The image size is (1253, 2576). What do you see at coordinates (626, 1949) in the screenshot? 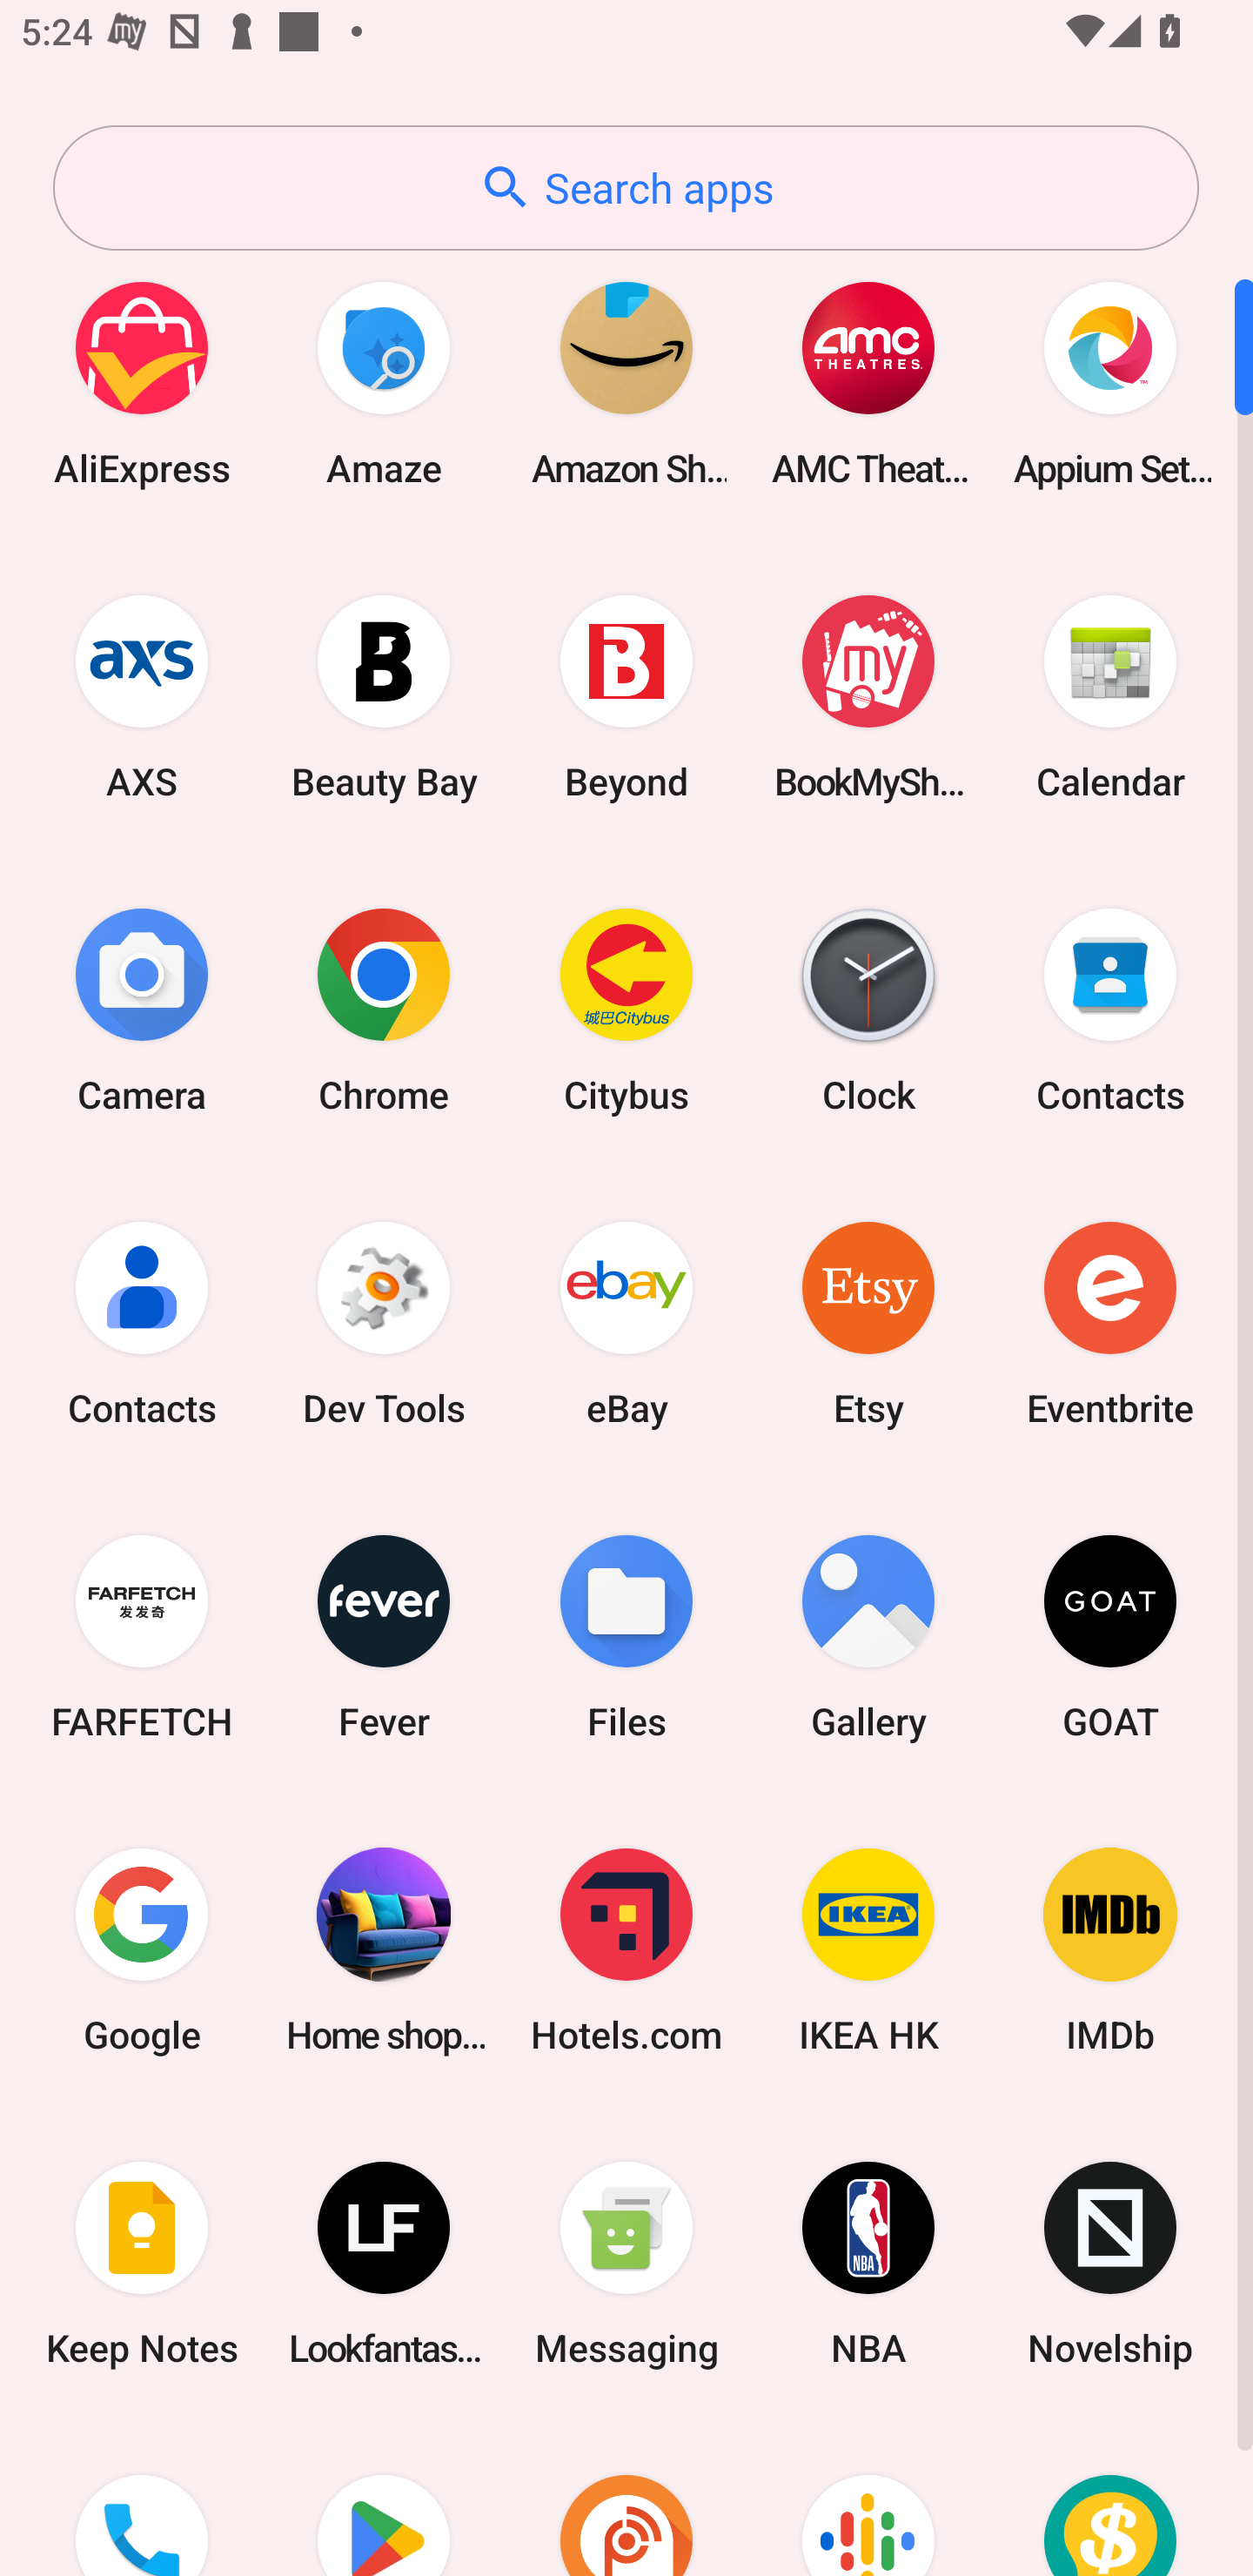
I see `Hotels.com` at bounding box center [626, 1949].